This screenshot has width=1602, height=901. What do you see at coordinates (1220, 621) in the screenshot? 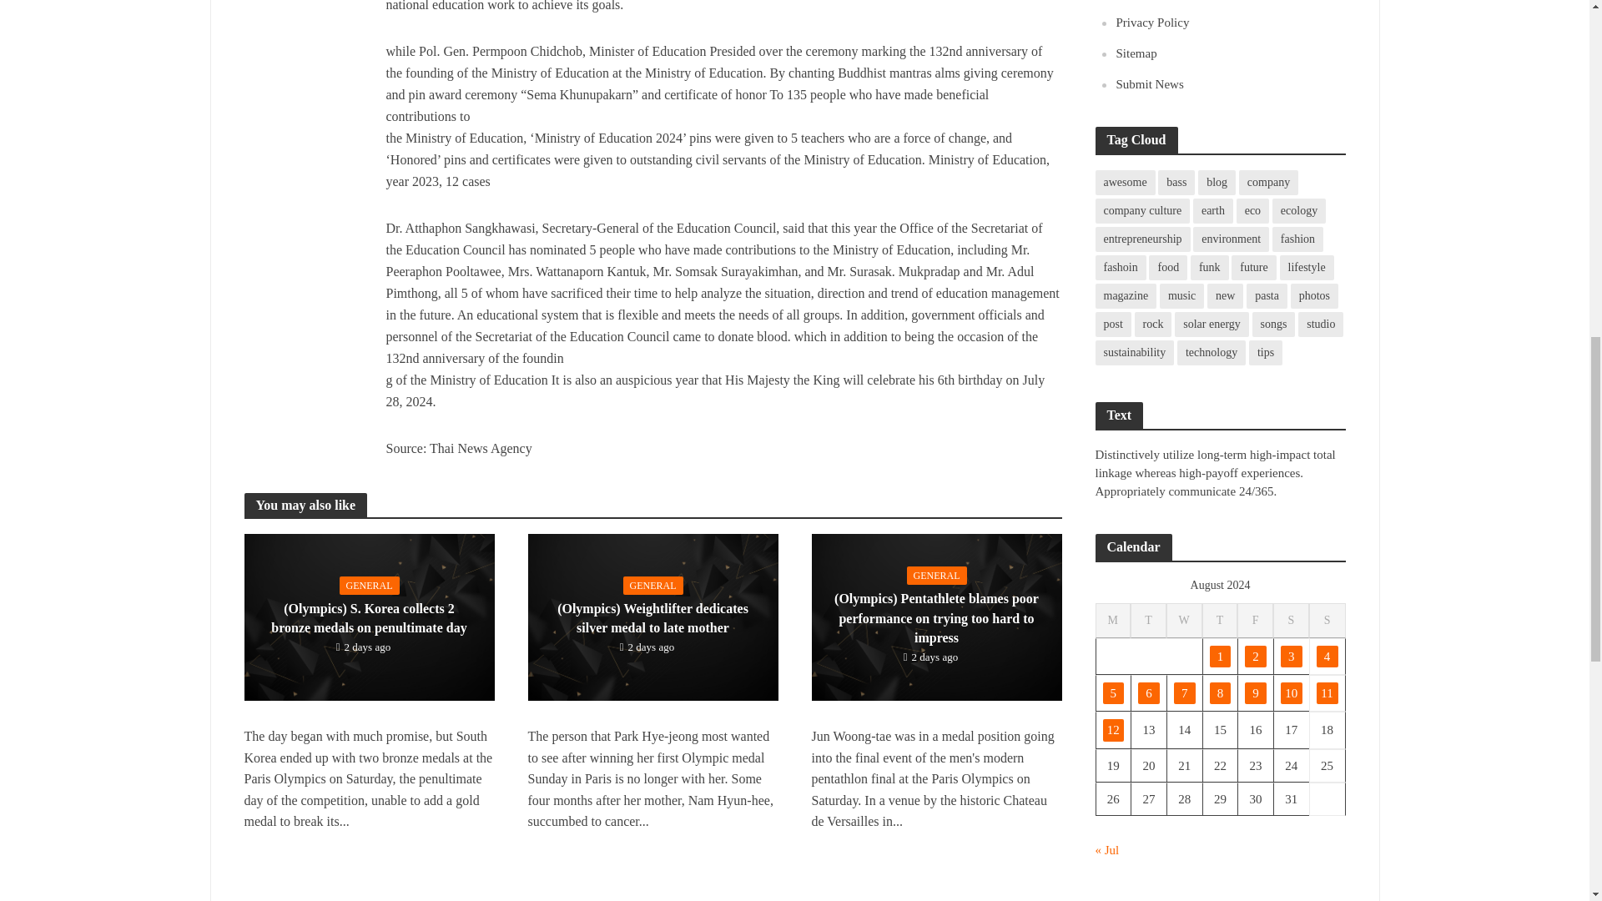
I see `Thursday` at bounding box center [1220, 621].